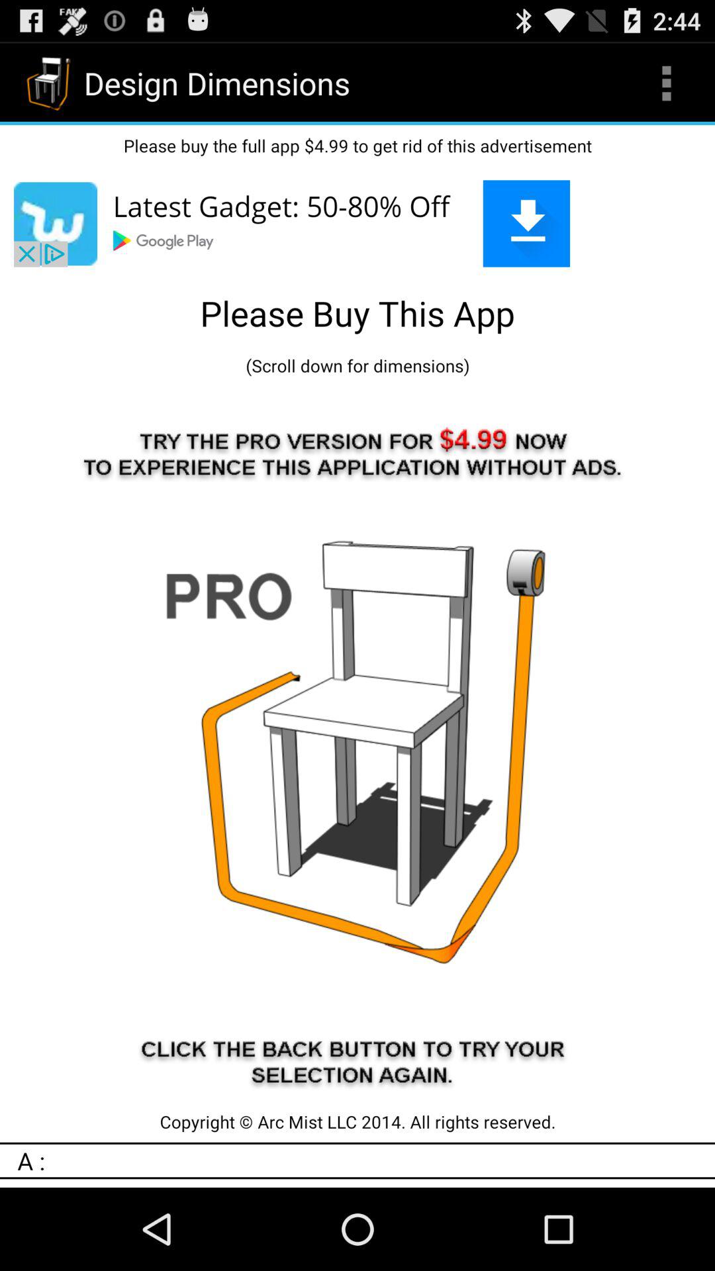  Describe the element at coordinates (358, 224) in the screenshot. I see `press the item above the please buy this app` at that location.